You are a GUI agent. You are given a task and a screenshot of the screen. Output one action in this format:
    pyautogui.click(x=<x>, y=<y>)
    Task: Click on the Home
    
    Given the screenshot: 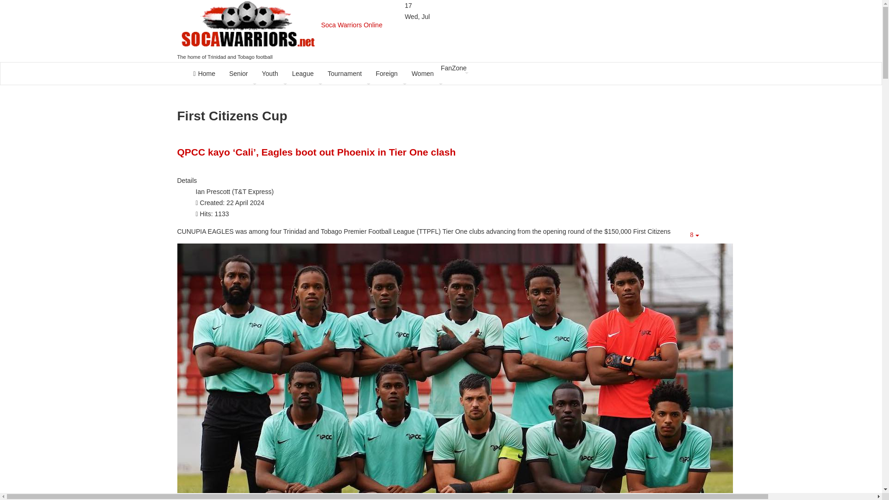 What is the action you would take?
    pyautogui.click(x=204, y=73)
    